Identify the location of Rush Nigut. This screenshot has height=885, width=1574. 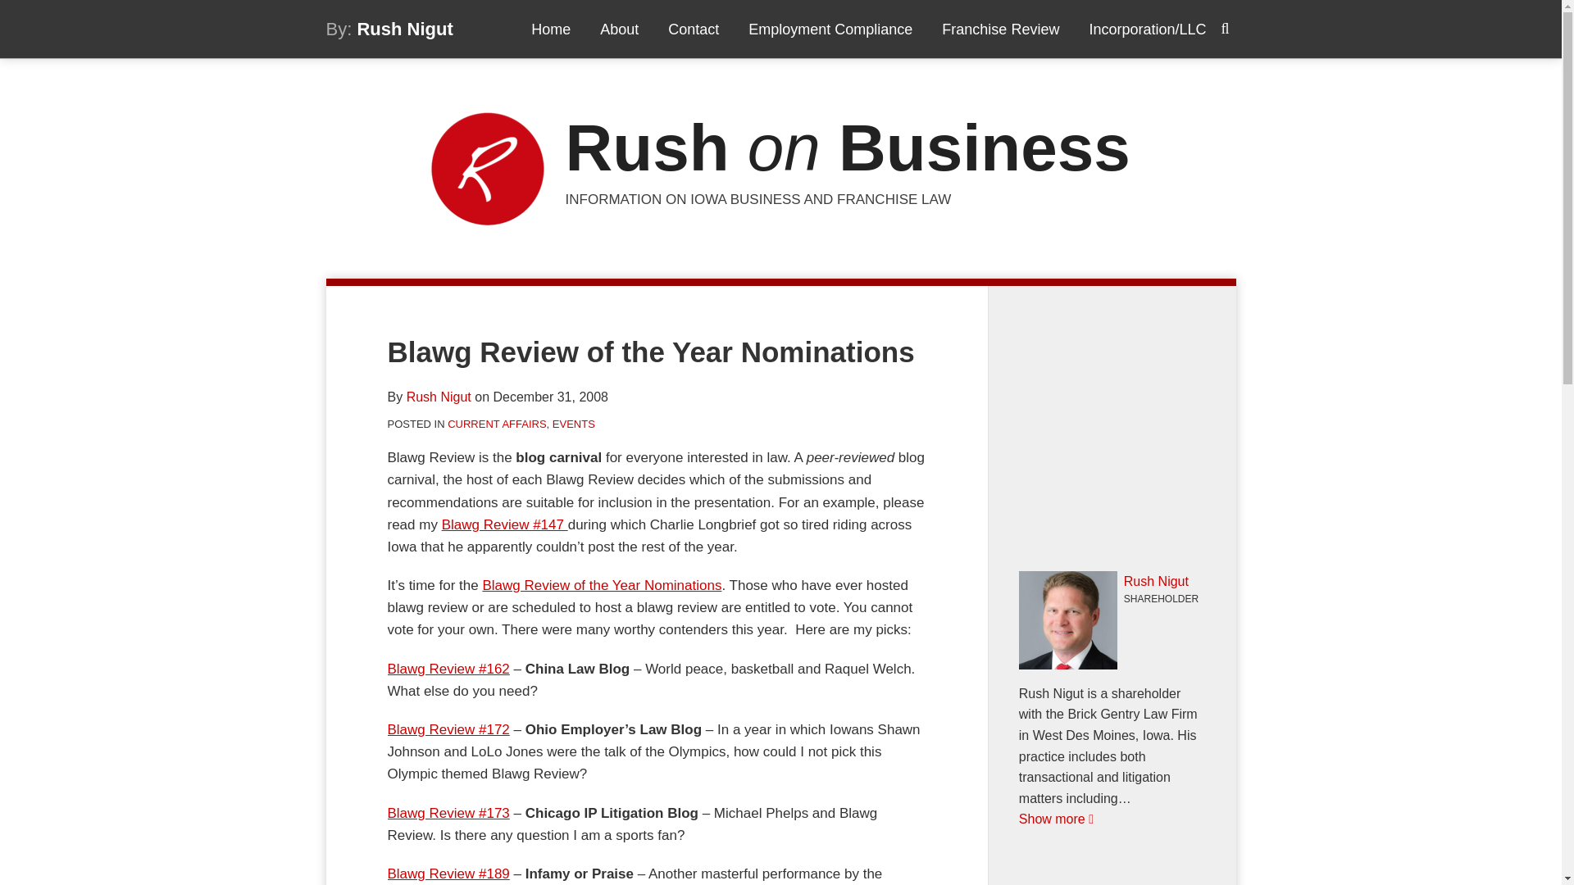
(405, 28).